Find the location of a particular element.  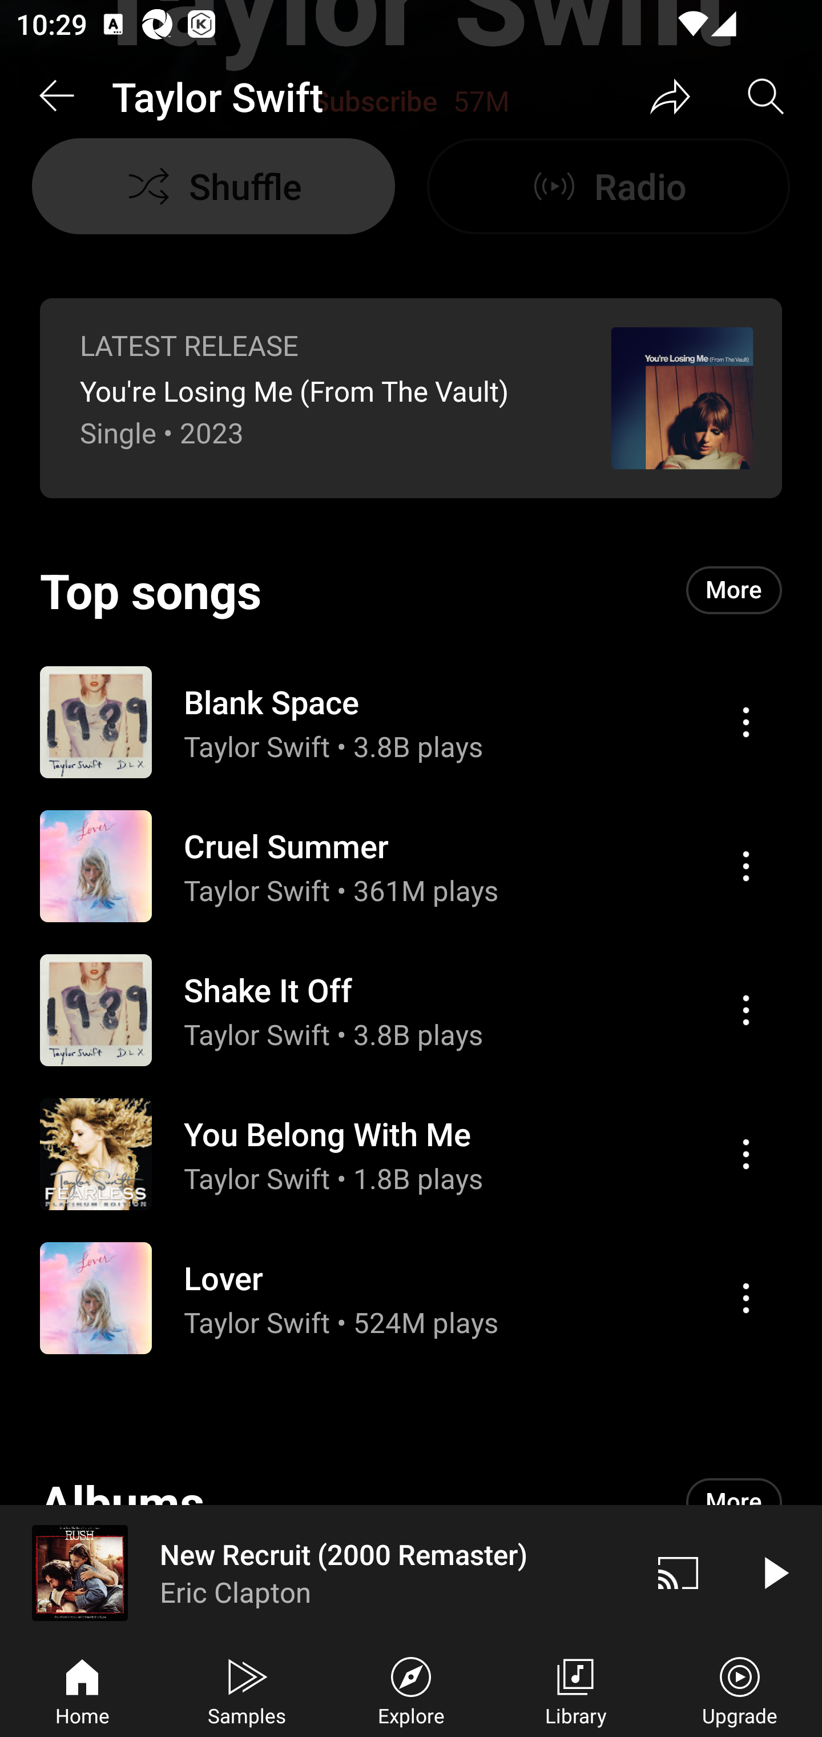

Action menu is located at coordinates (411, 1010).